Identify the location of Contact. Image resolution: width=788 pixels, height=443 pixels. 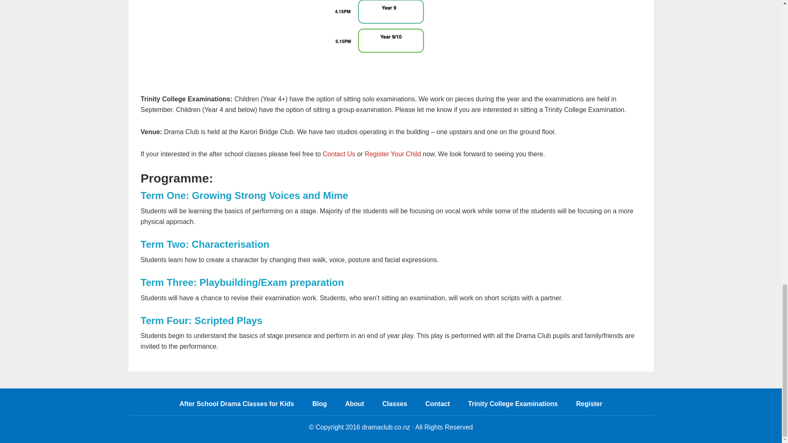
(438, 406).